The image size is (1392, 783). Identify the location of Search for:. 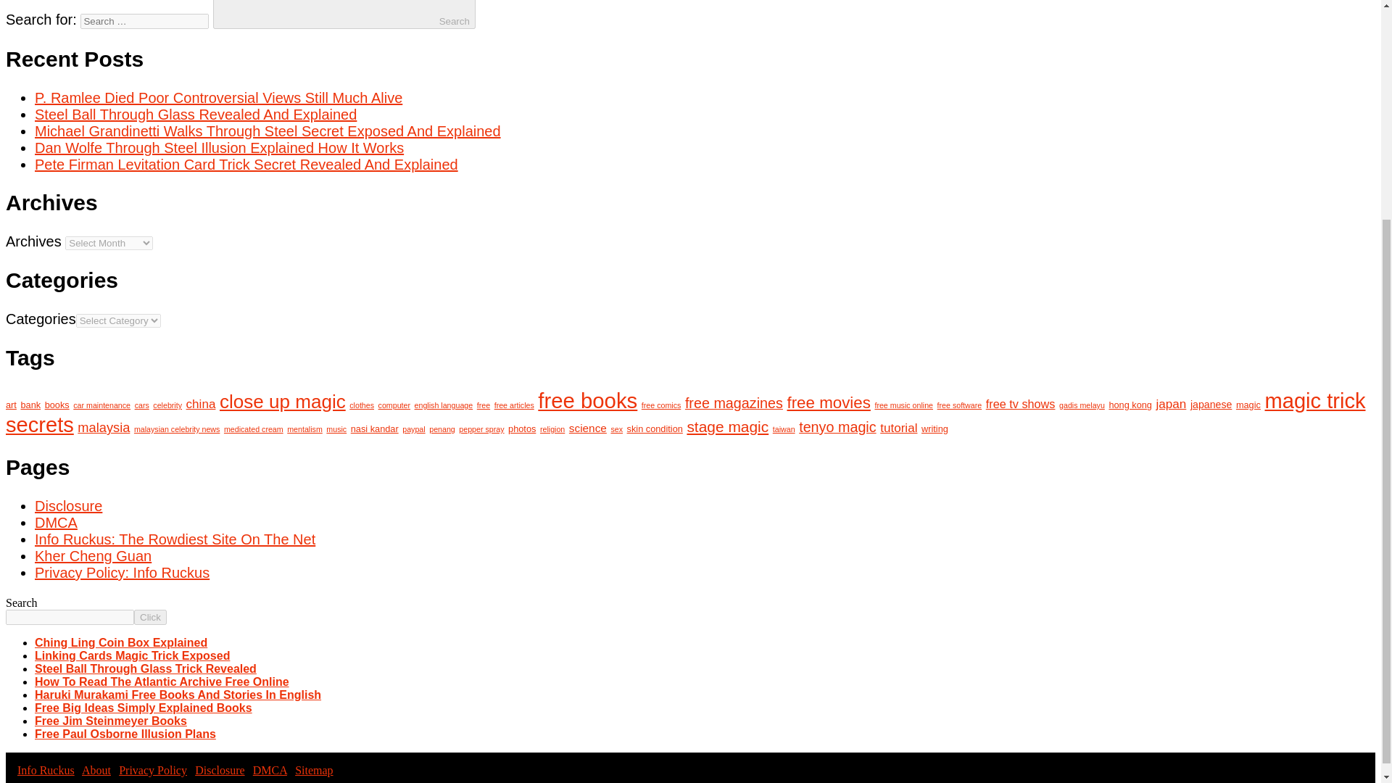
(145, 21).